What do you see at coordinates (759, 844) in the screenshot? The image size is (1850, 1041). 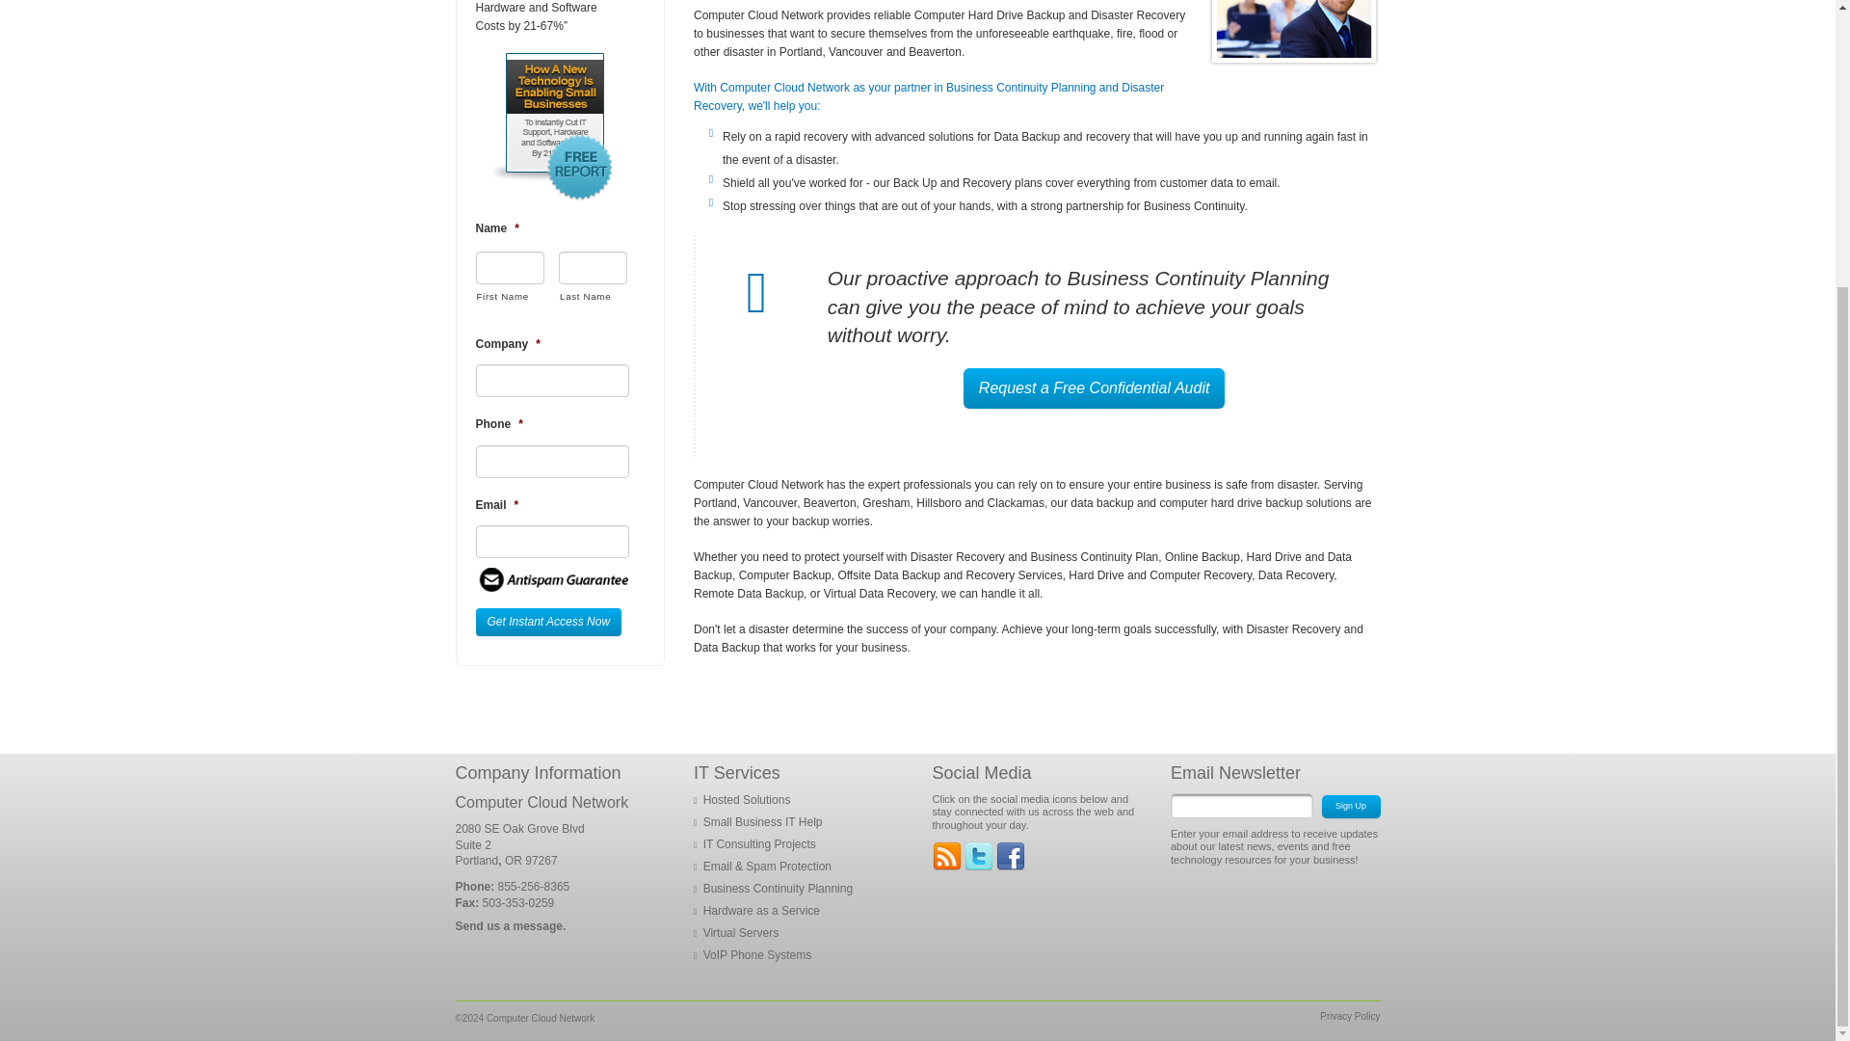 I see `IT Consulting Projects` at bounding box center [759, 844].